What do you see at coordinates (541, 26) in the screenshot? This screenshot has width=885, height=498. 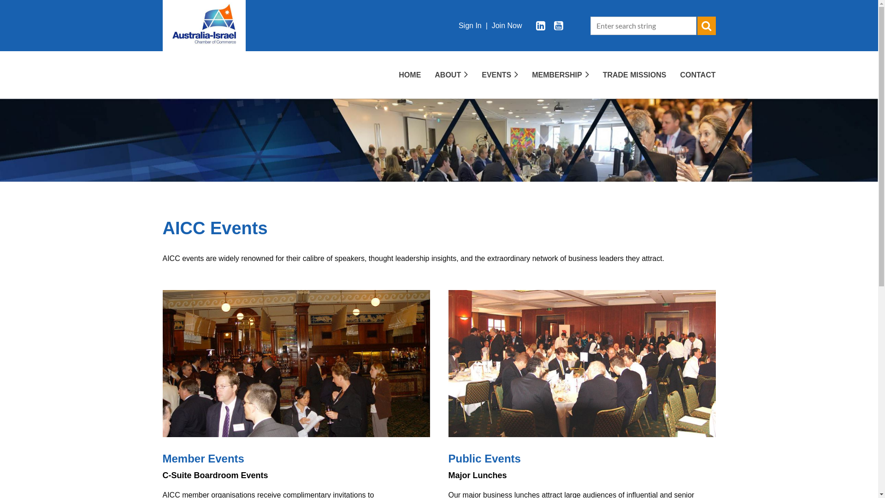 I see `LinkedIn` at bounding box center [541, 26].